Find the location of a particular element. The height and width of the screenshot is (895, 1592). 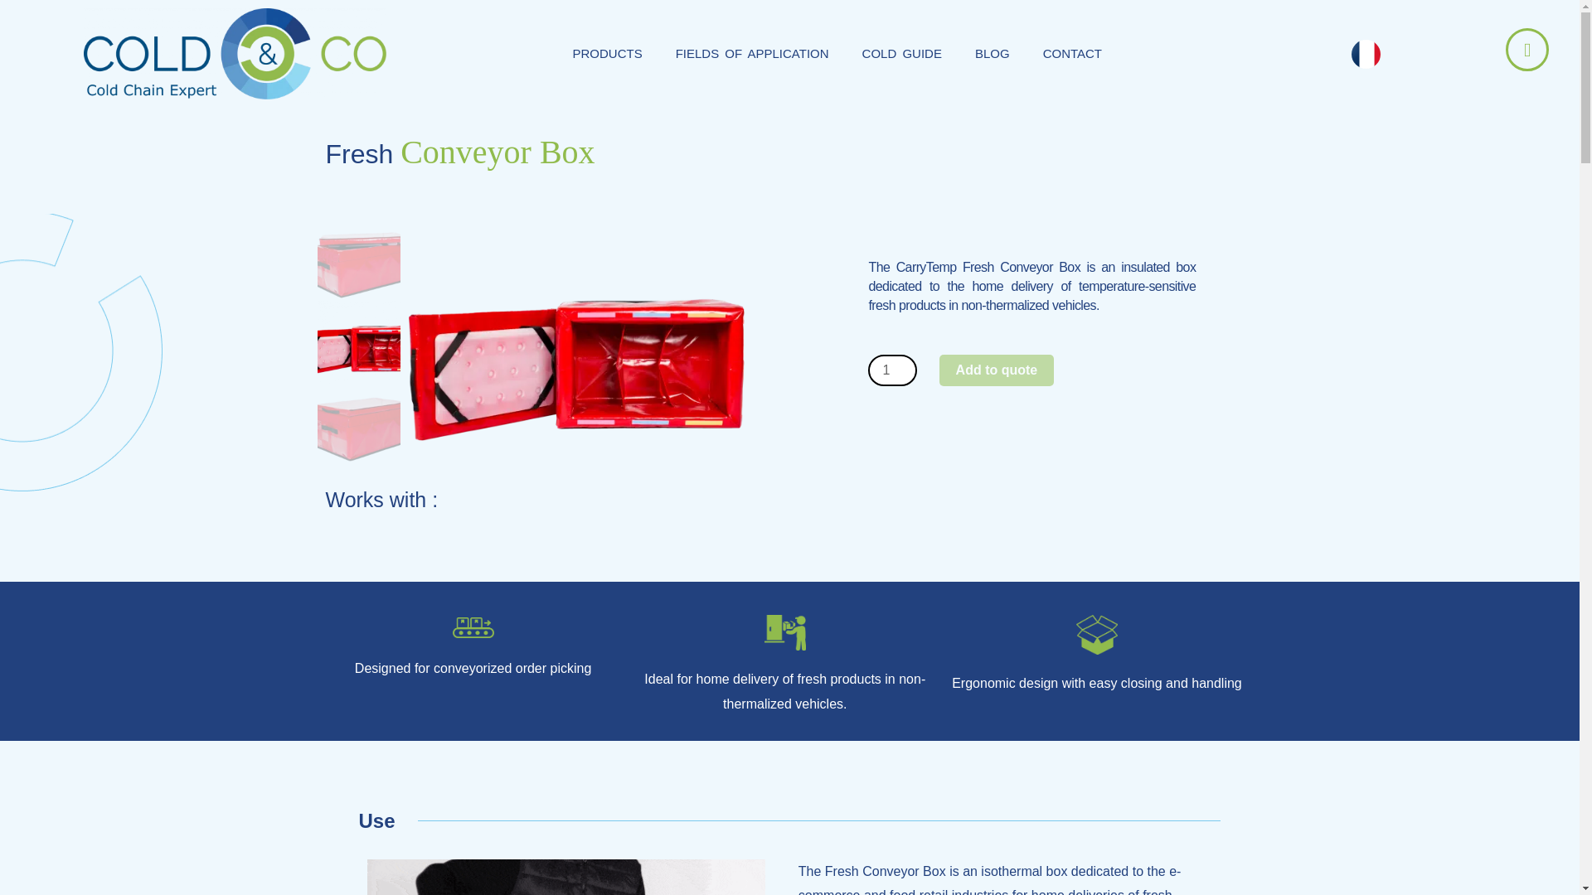

COLD GUIDE is located at coordinates (901, 53).